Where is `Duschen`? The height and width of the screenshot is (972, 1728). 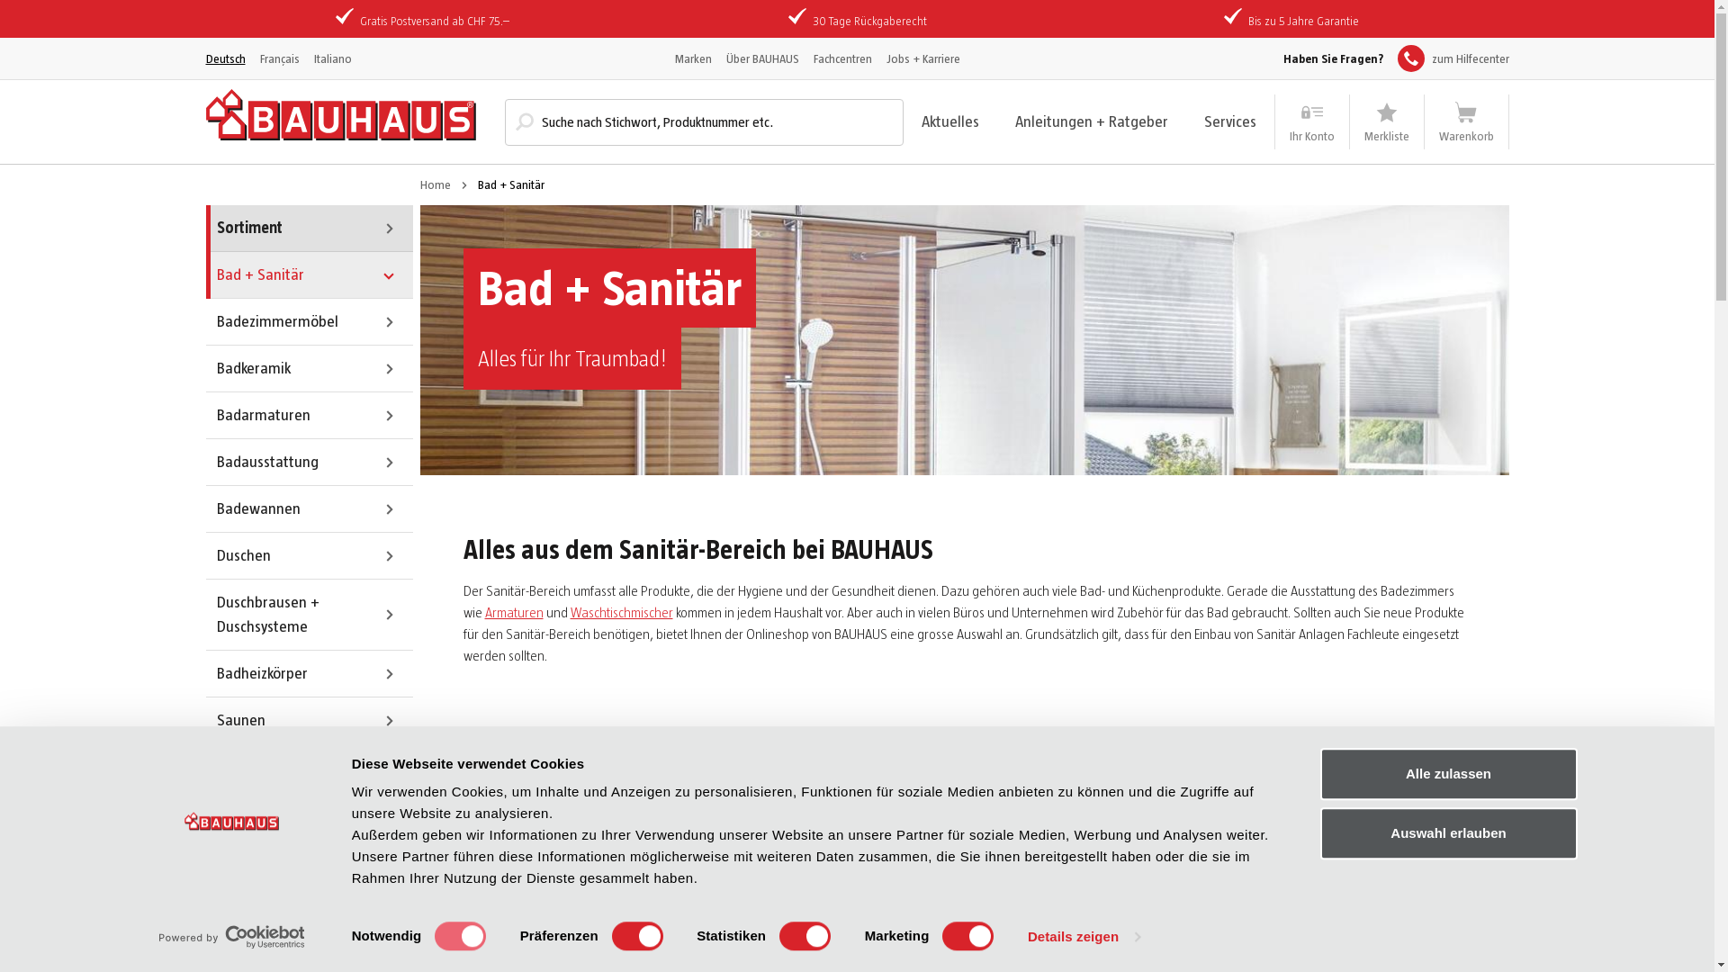
Duschen is located at coordinates (309, 556).